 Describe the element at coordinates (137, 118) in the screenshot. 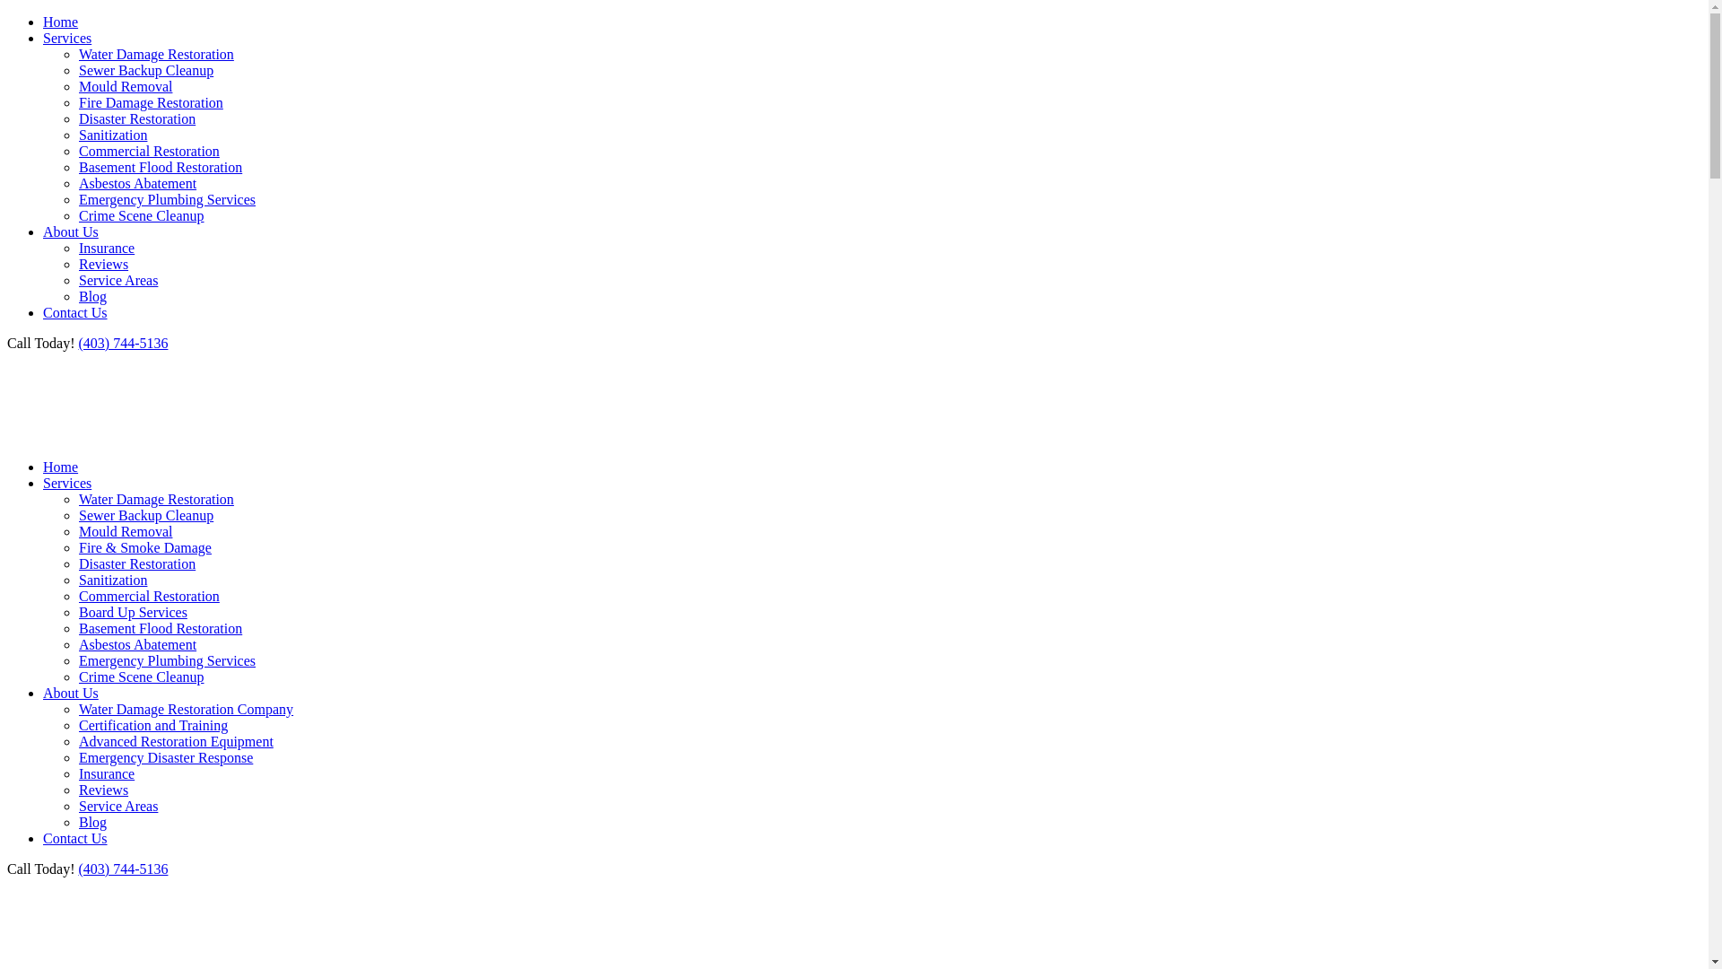

I see `Disaster Restoration` at that location.